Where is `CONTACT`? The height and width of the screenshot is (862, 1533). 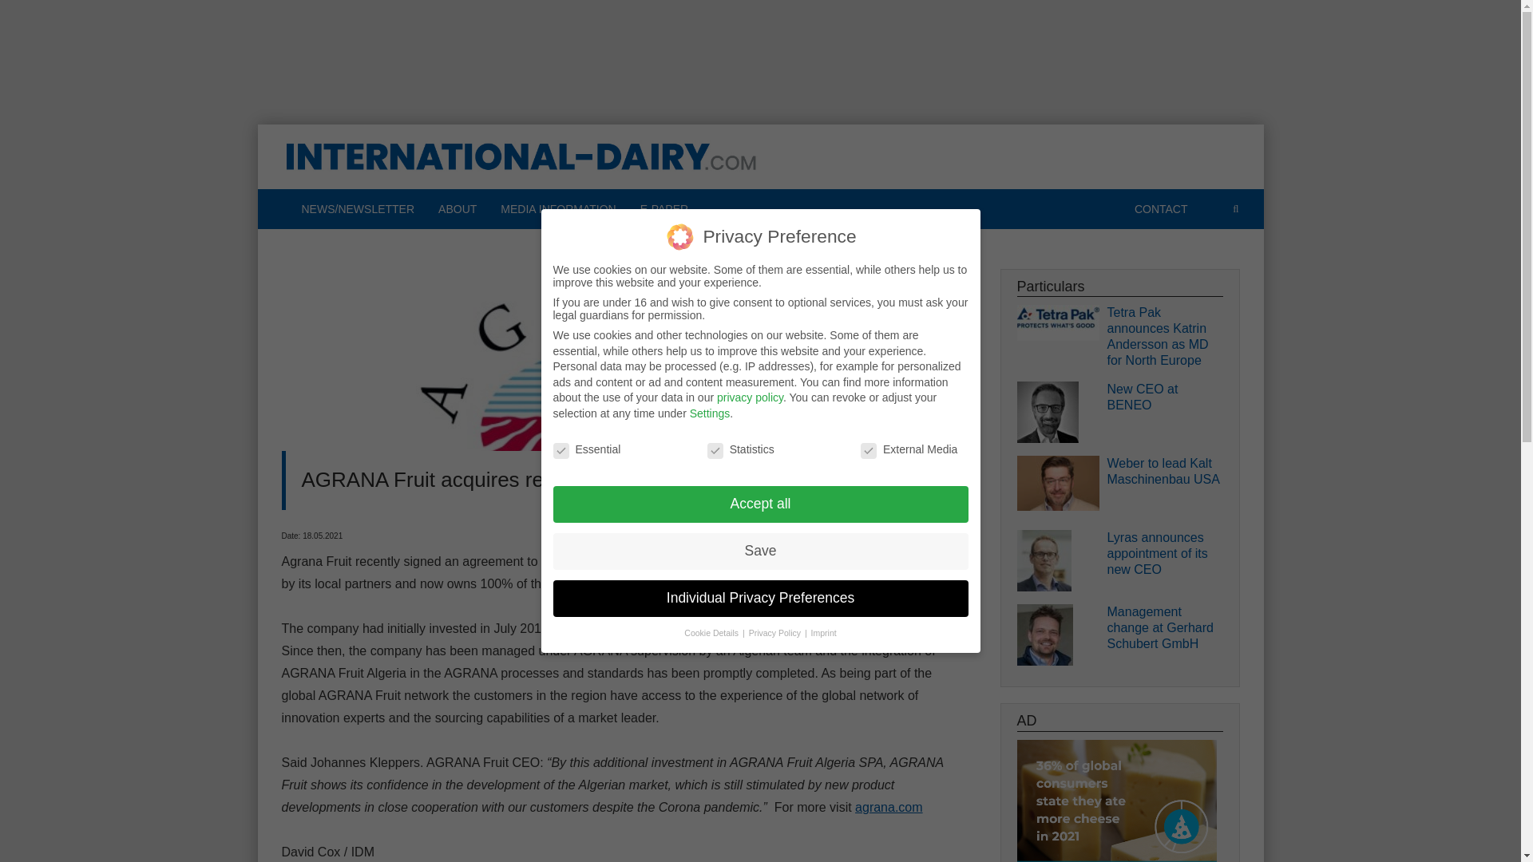
CONTACT is located at coordinates (1161, 209).